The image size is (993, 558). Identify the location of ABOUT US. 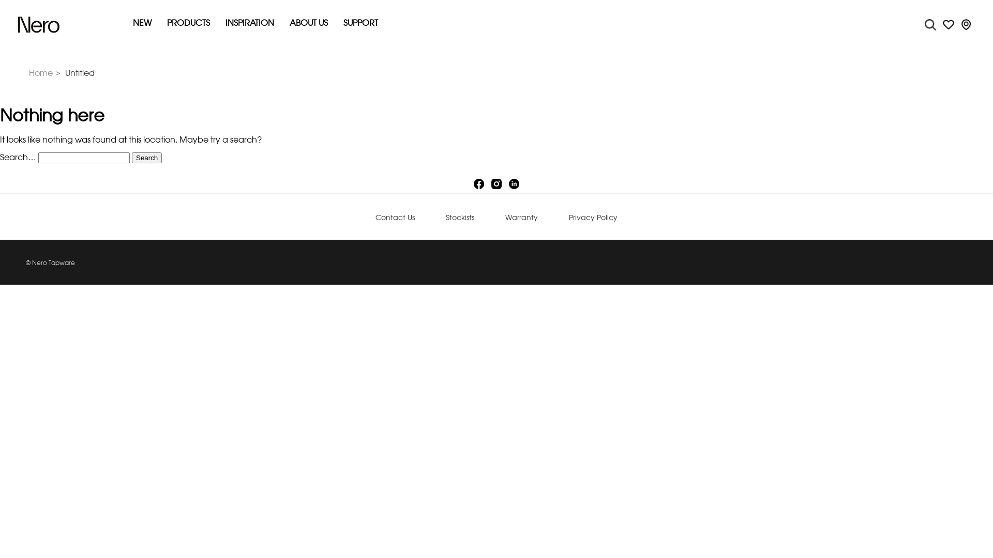
(309, 24).